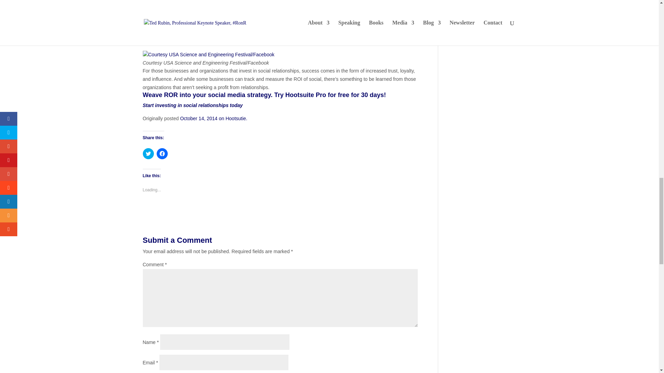 This screenshot has width=664, height=373. I want to click on Hootsuite Pro, so click(192, 105).